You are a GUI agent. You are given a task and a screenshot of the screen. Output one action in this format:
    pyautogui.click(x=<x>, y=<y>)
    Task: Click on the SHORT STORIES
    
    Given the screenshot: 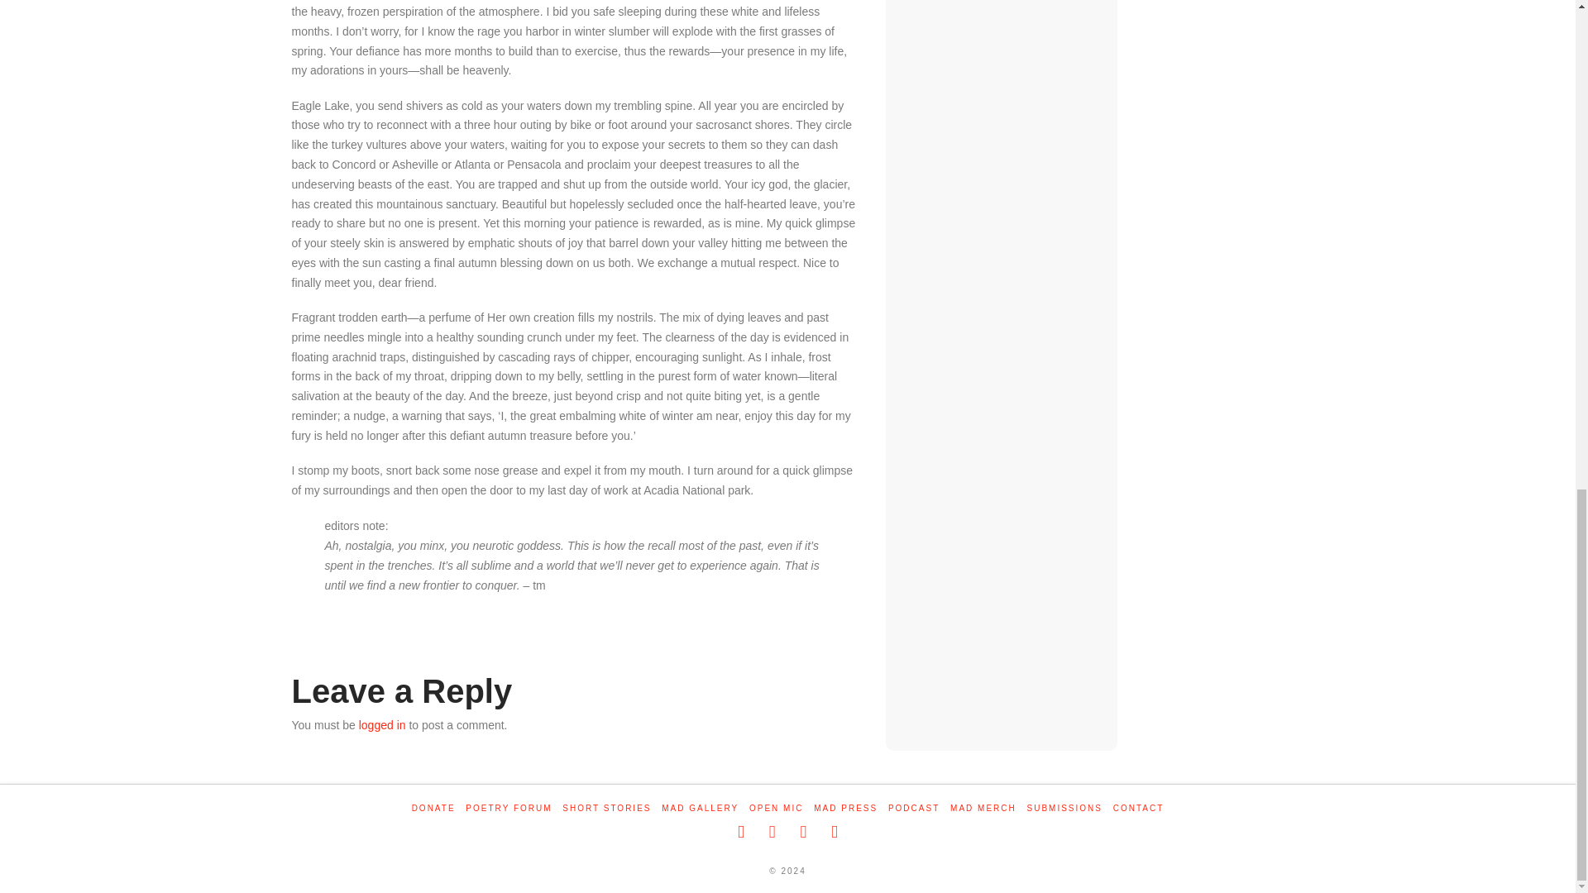 What is the action you would take?
    pyautogui.click(x=606, y=808)
    